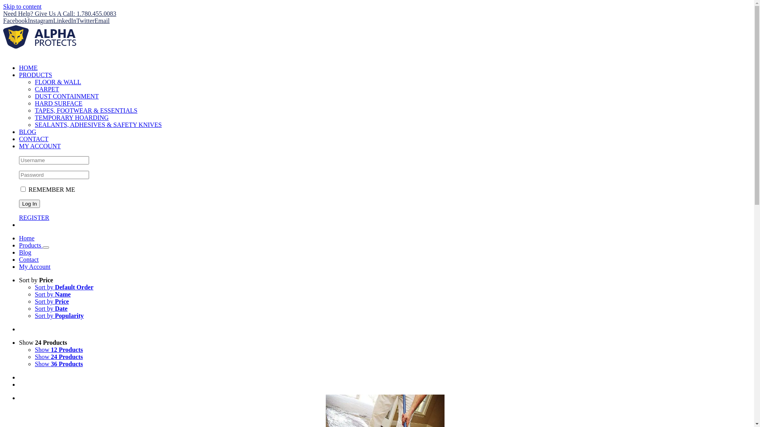  Describe the element at coordinates (51, 308) in the screenshot. I see `Sort by Date` at that location.